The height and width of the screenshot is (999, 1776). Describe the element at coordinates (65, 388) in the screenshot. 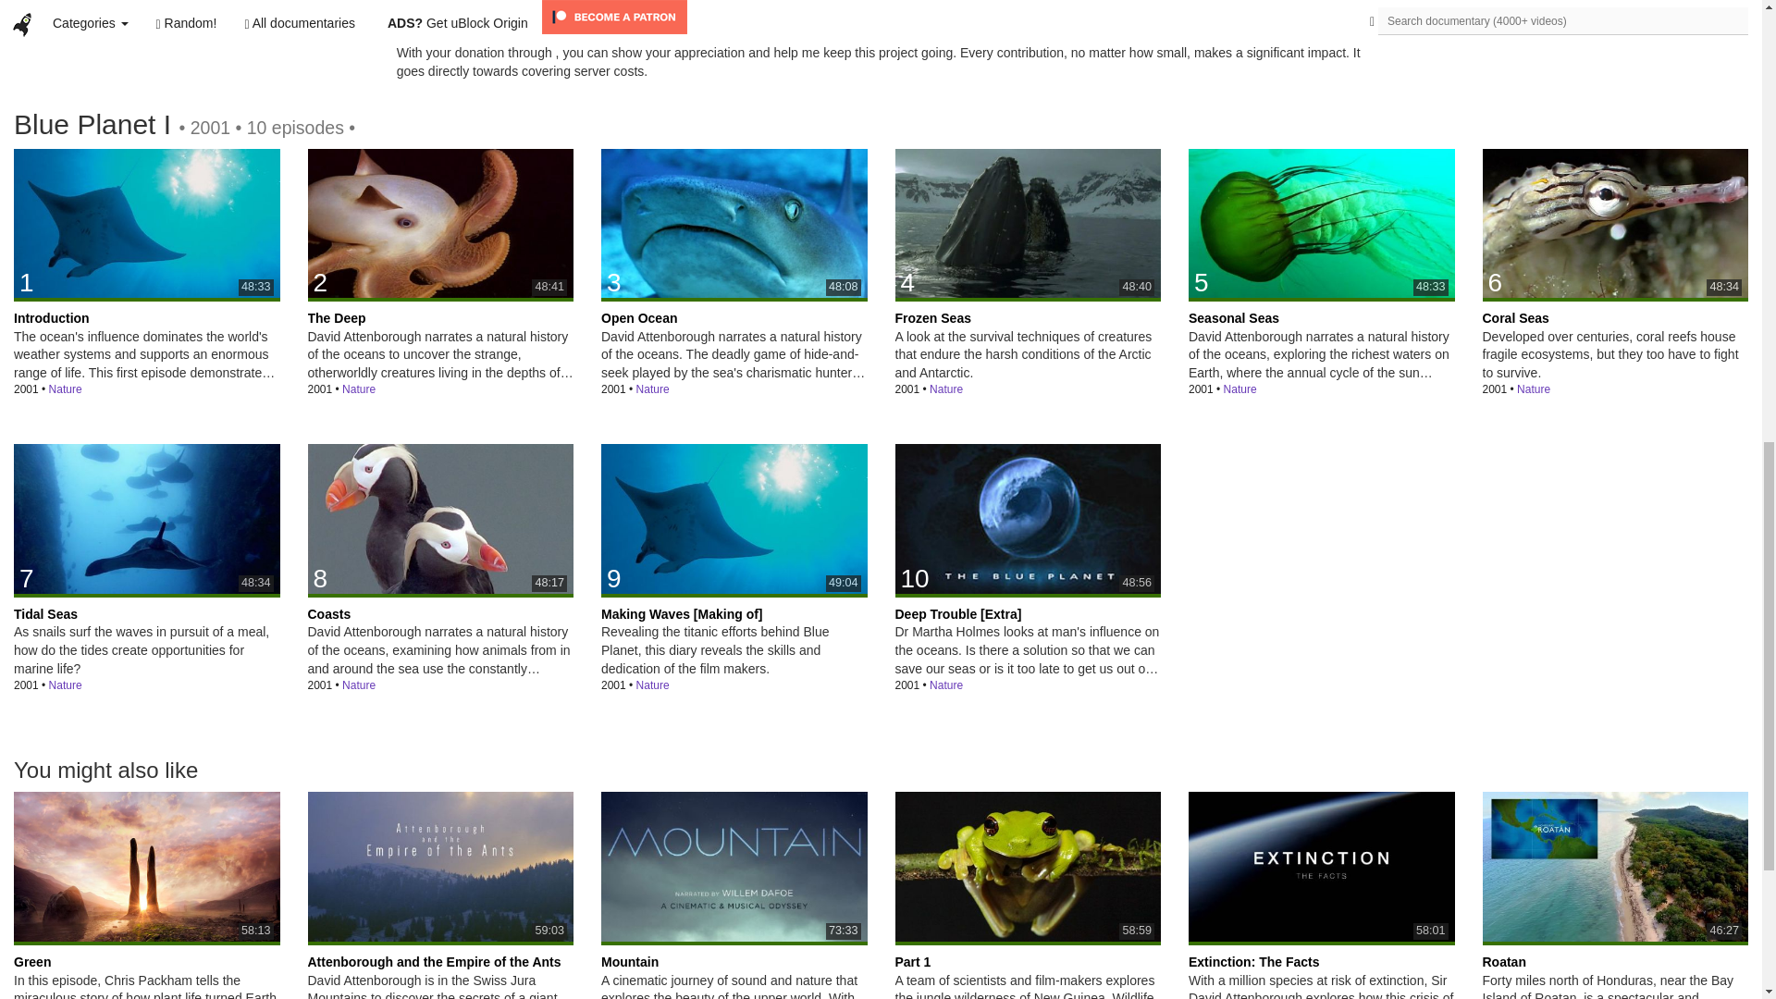

I see `Nature` at that location.